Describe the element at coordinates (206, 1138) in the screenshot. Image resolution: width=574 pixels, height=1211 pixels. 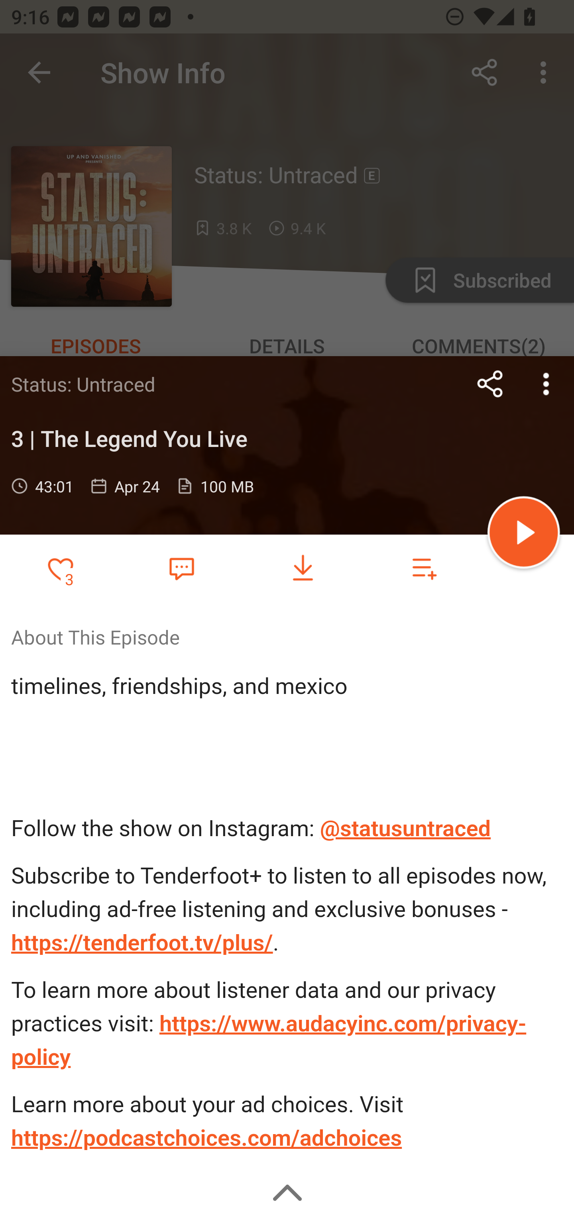
I see `https://podcastchoices.com/adchoices` at that location.